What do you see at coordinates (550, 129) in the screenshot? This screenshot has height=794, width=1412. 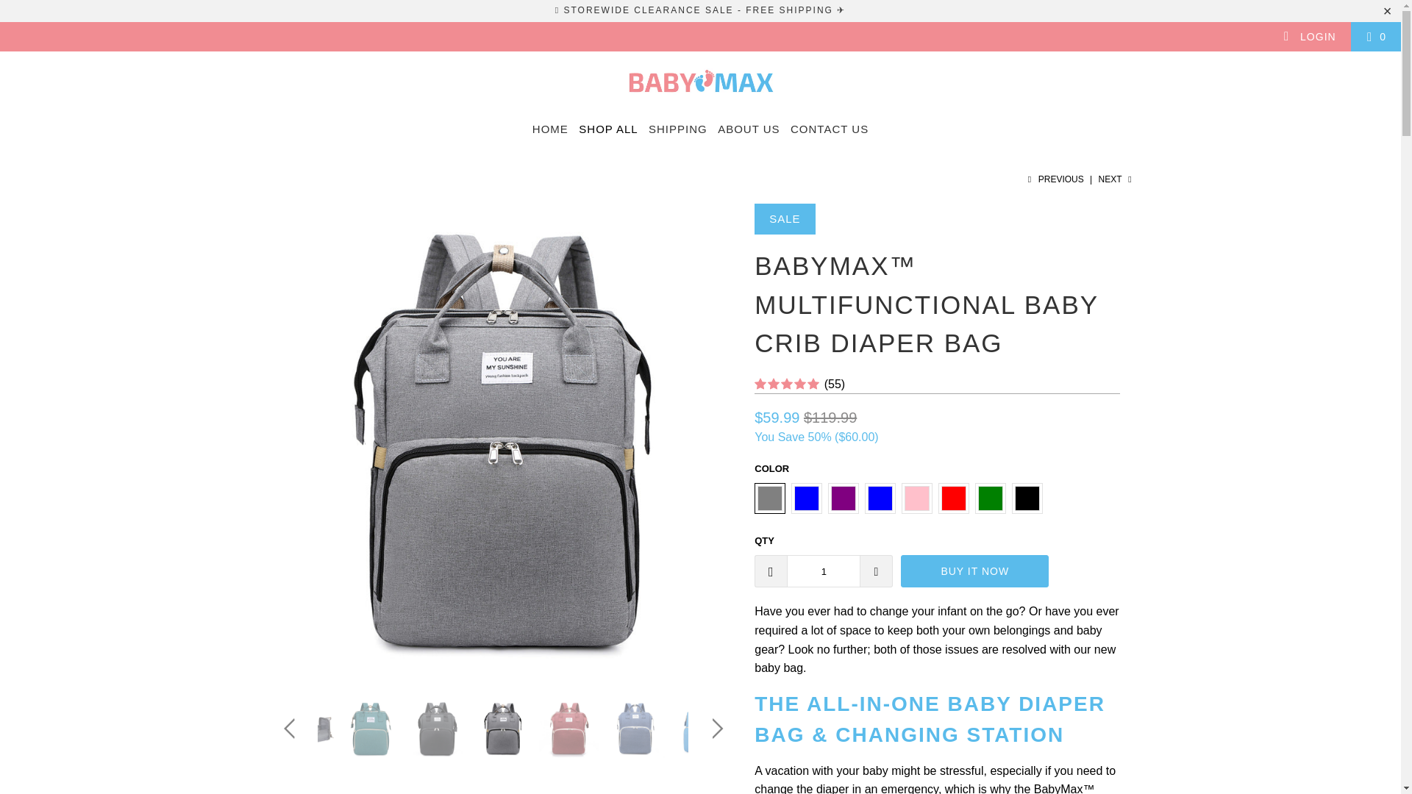 I see `HOME` at bounding box center [550, 129].